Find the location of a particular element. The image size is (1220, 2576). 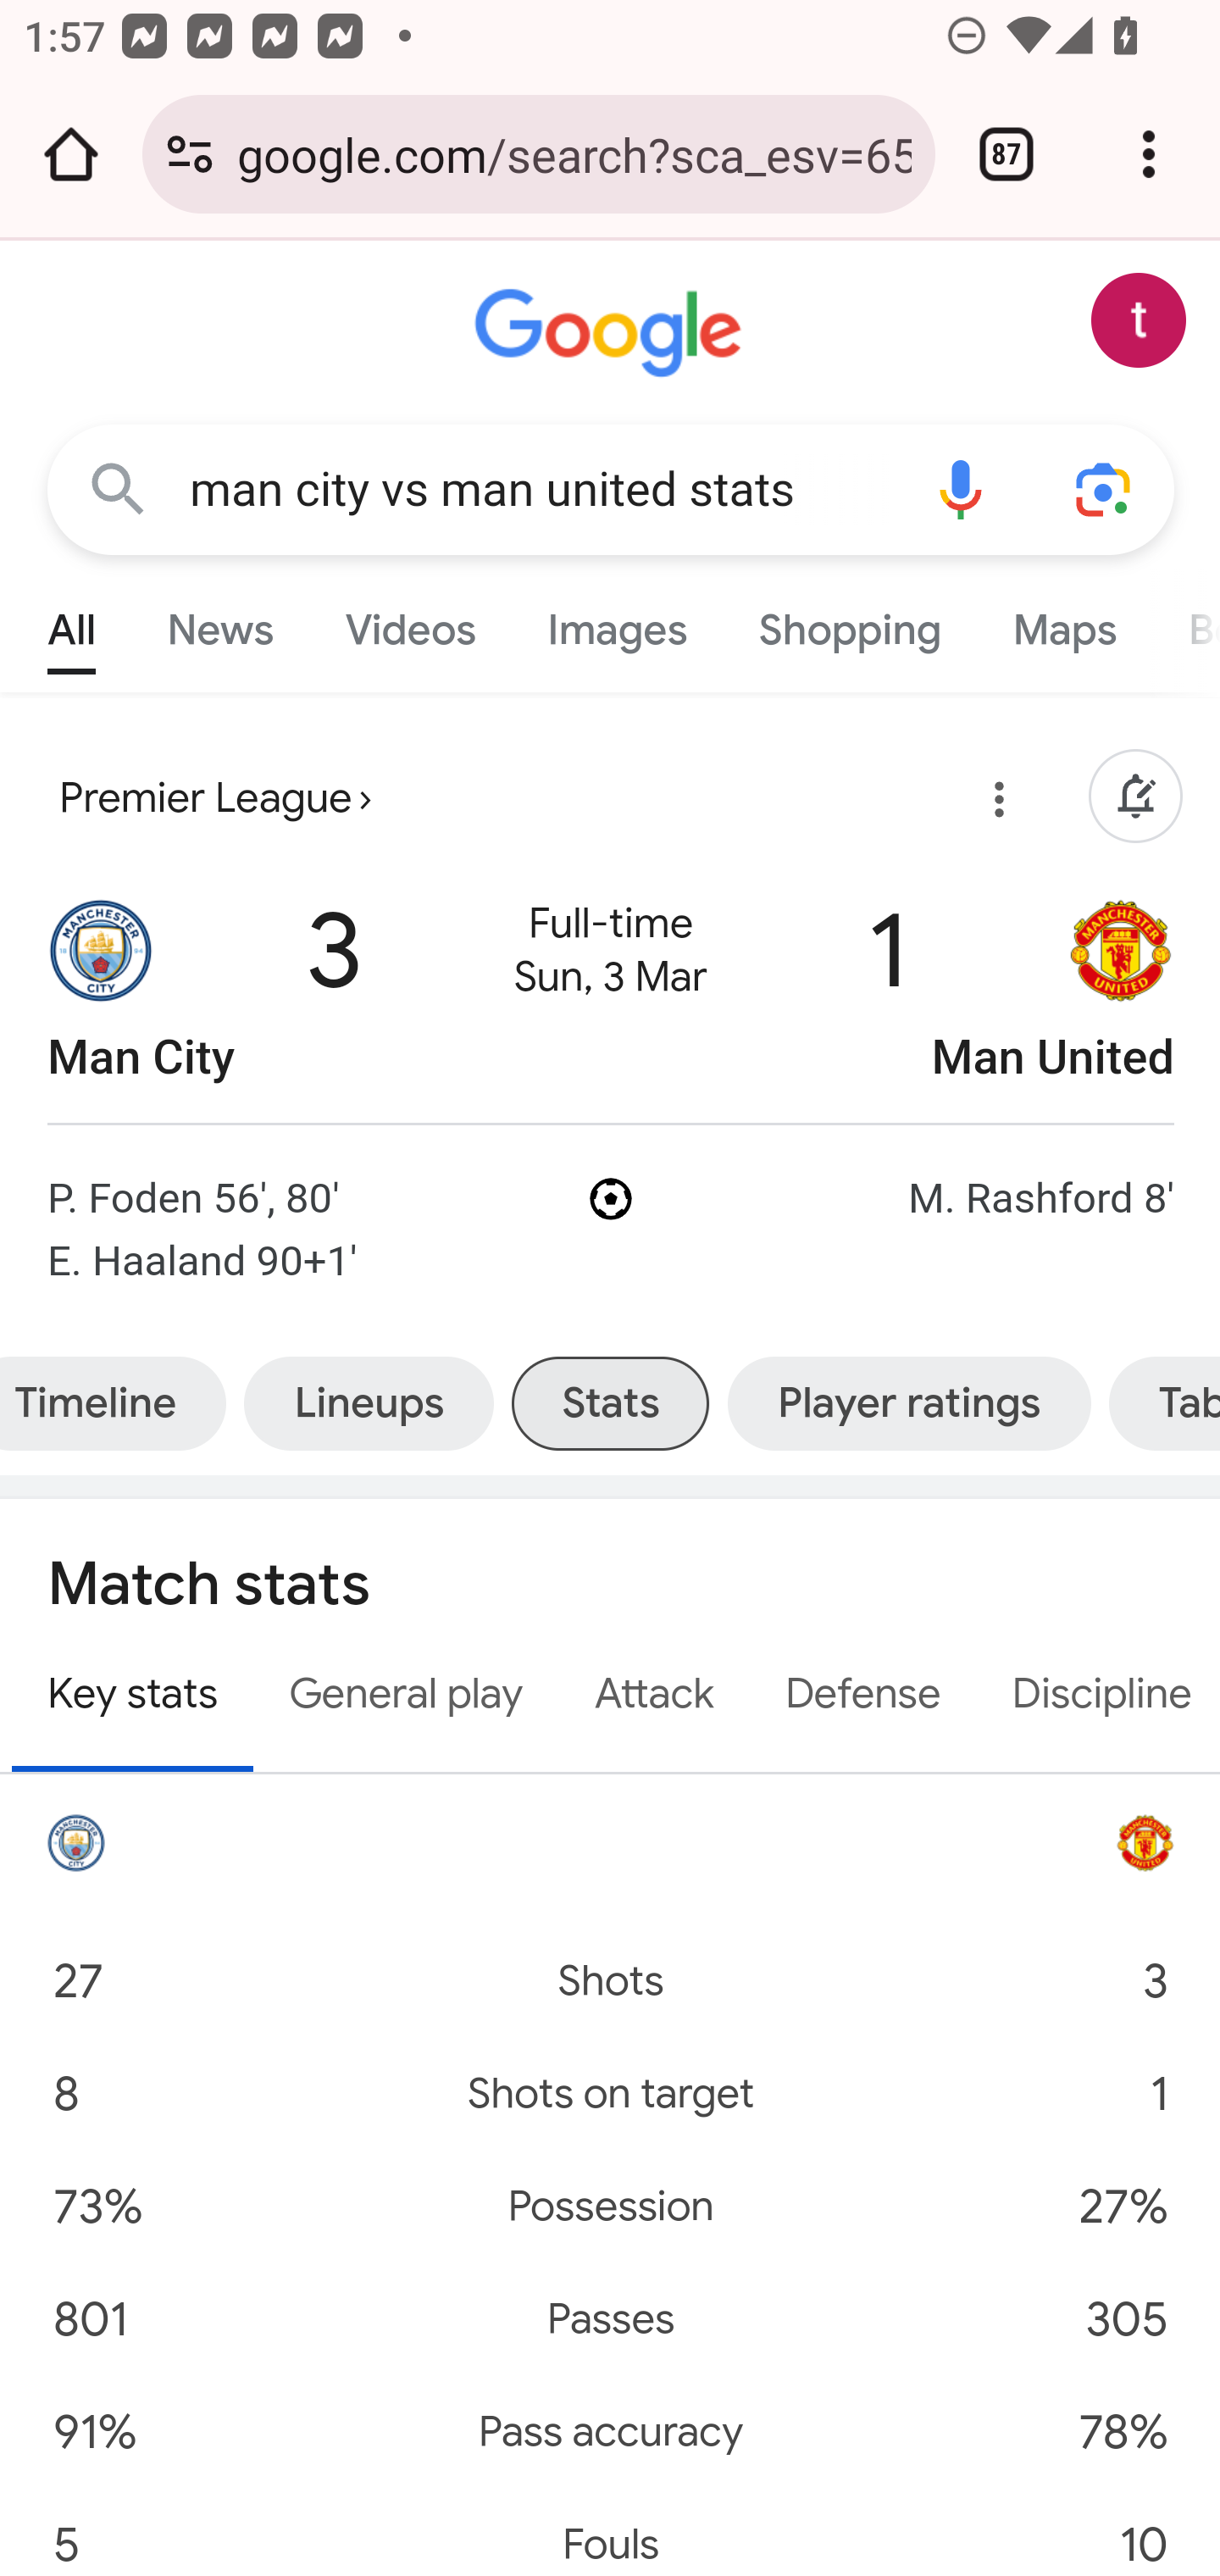

Maps is located at coordinates (1063, 622).